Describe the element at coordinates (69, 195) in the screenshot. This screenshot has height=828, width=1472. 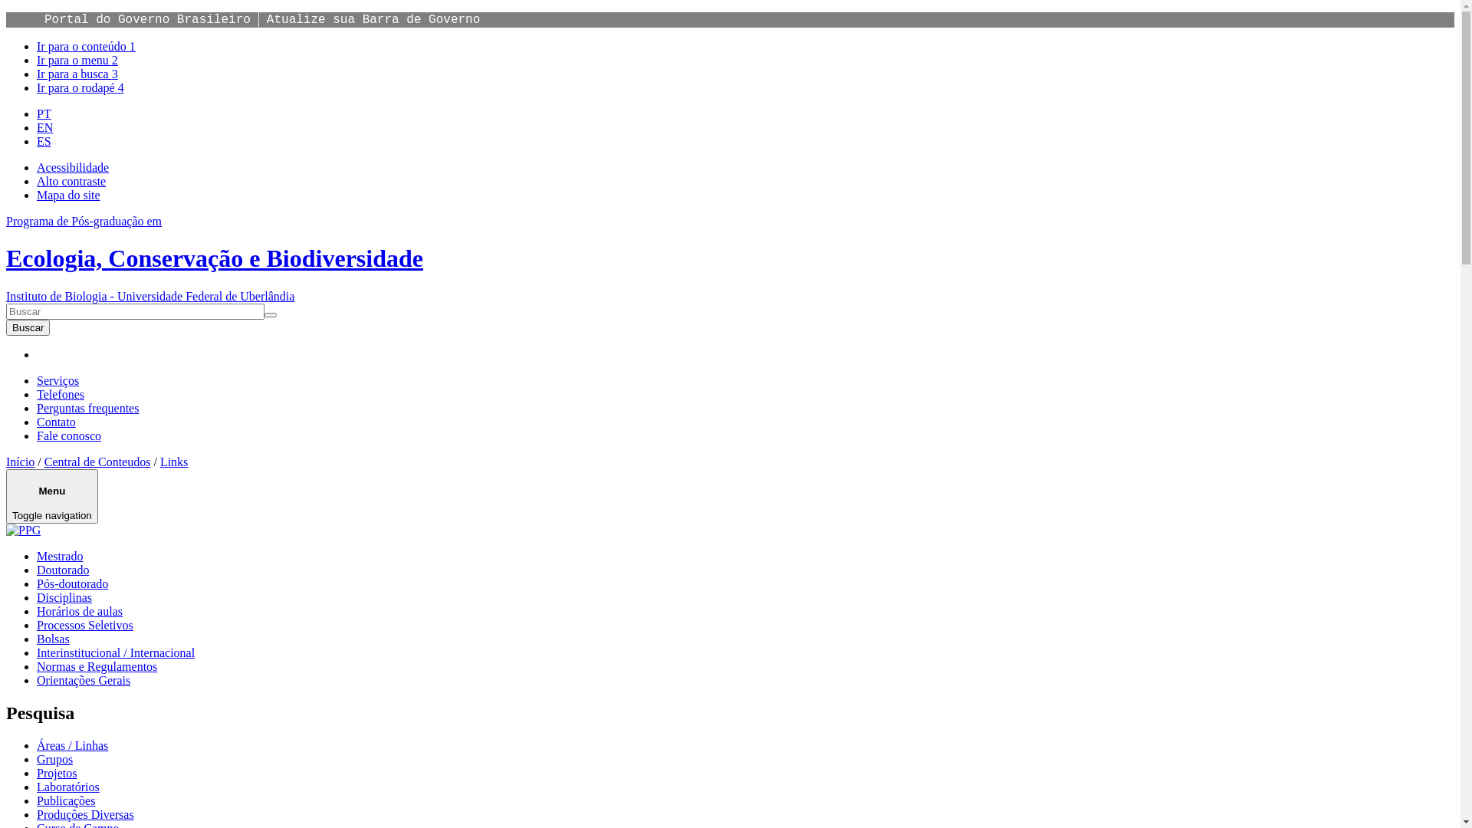
I see `Mapa do site` at that location.